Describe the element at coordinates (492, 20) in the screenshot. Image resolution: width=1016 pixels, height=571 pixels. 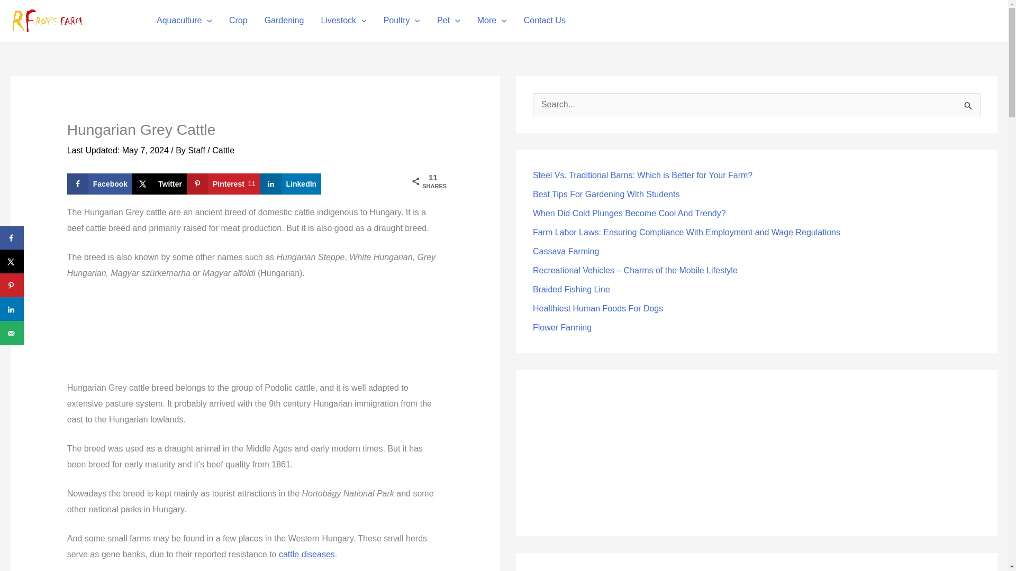
I see `More` at that location.